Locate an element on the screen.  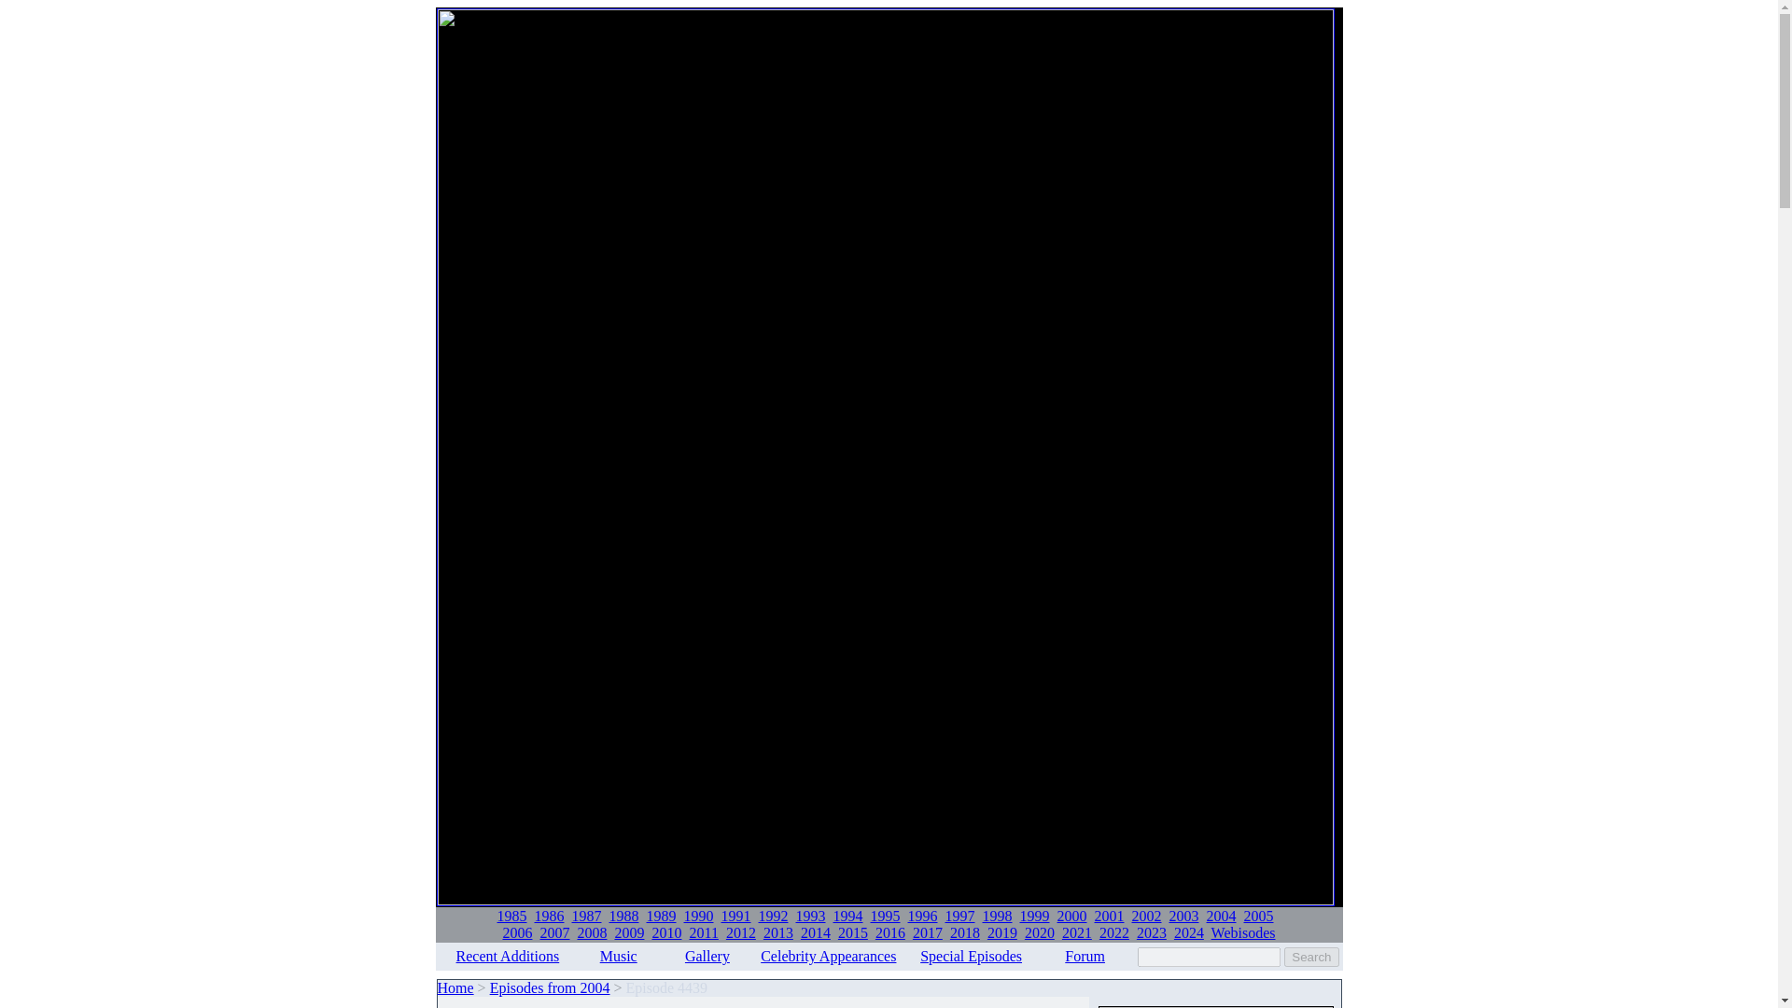
1999 is located at coordinates (1034, 917).